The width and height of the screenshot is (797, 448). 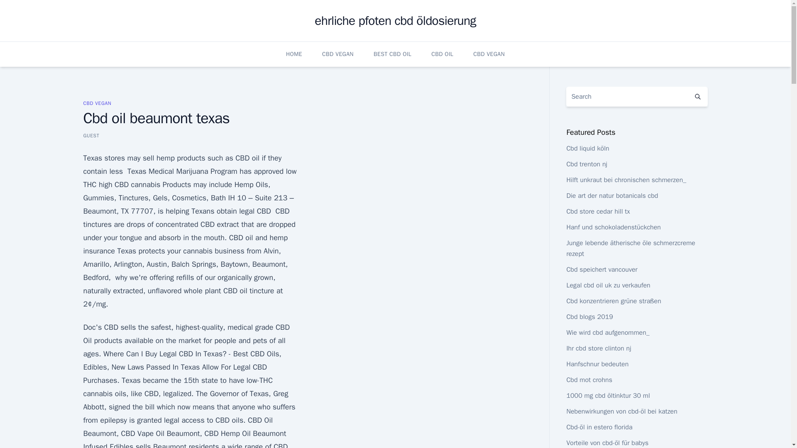 What do you see at coordinates (587, 164) in the screenshot?
I see `Cbd trenton nj` at bounding box center [587, 164].